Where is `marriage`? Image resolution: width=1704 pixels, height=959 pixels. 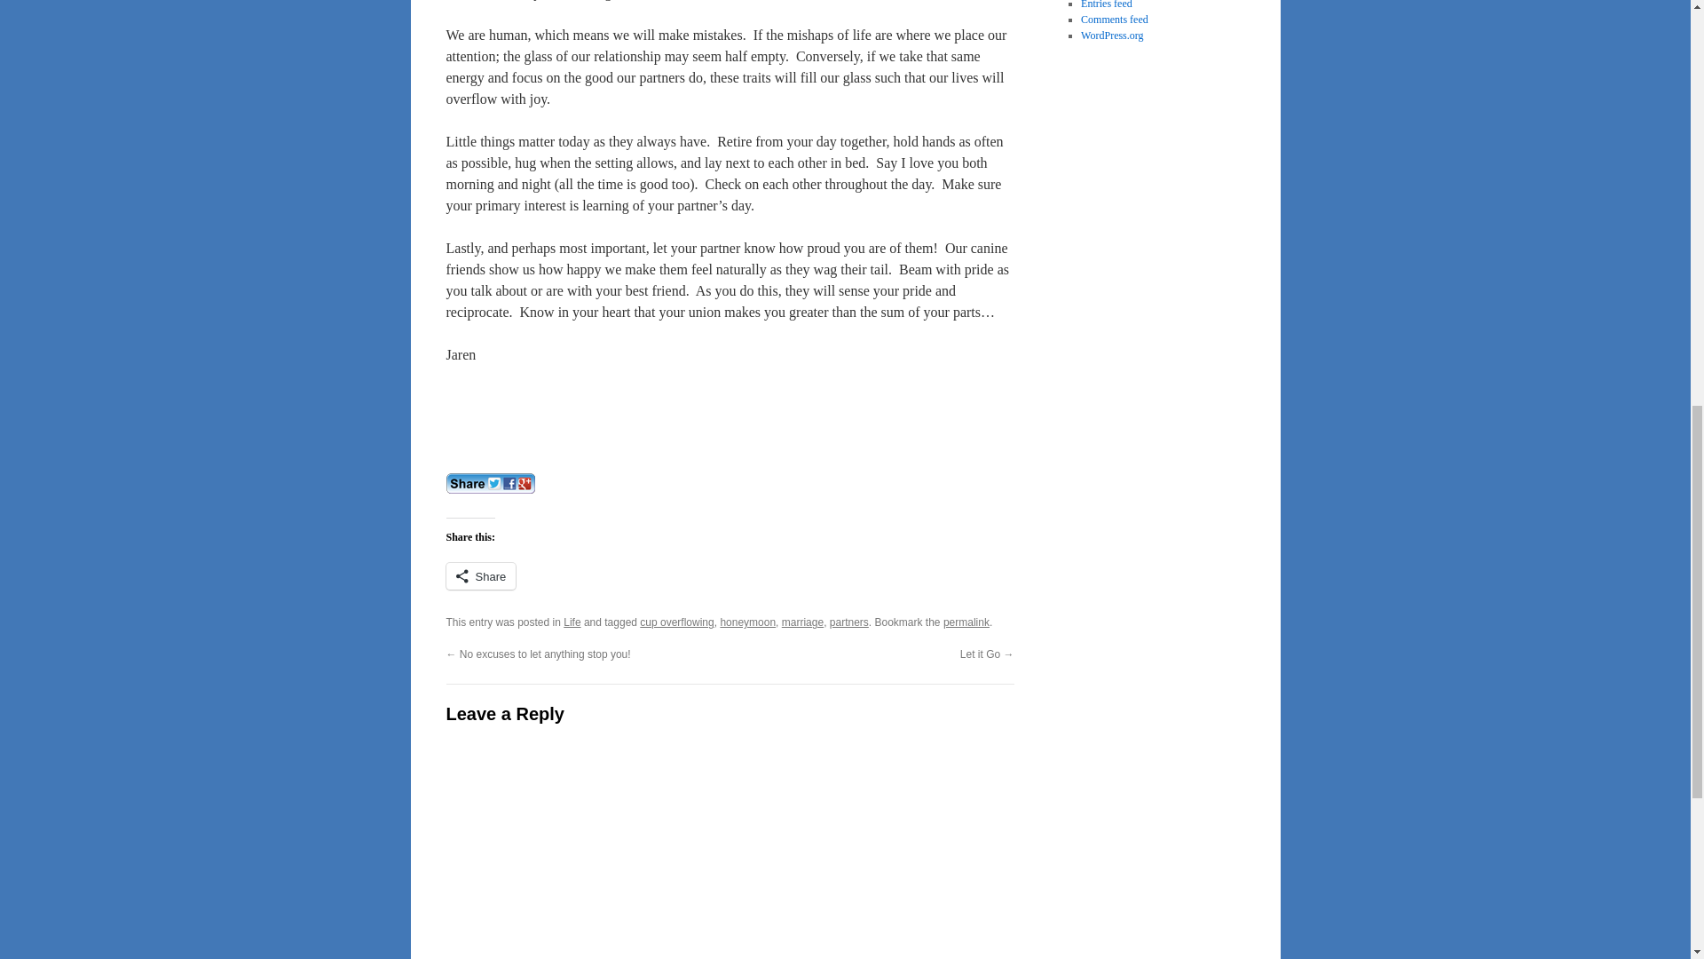 marriage is located at coordinates (802, 622).